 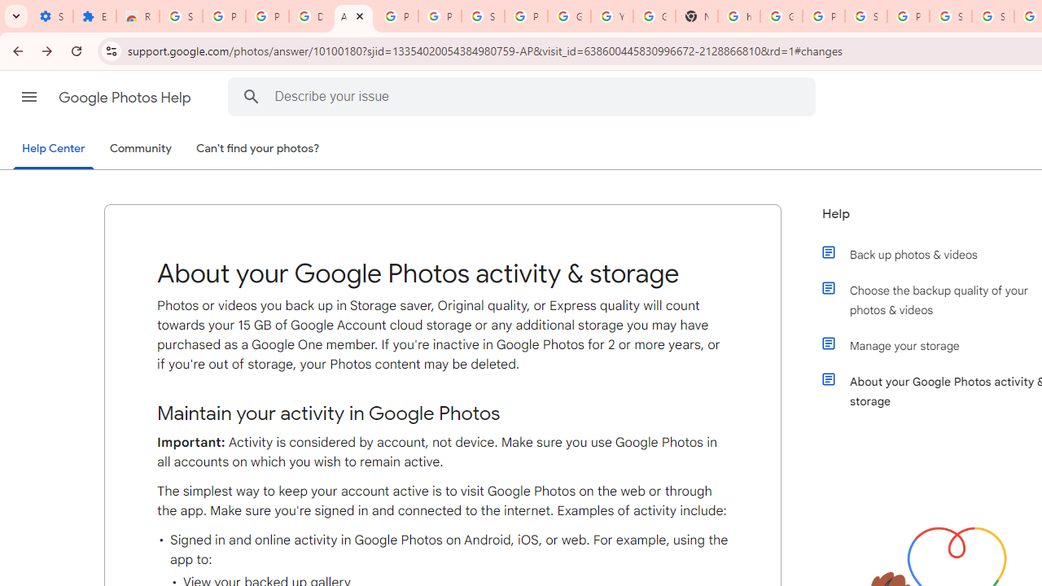 I want to click on Delete photos & videos - Computer - Google Photos Help, so click(x=310, y=16).